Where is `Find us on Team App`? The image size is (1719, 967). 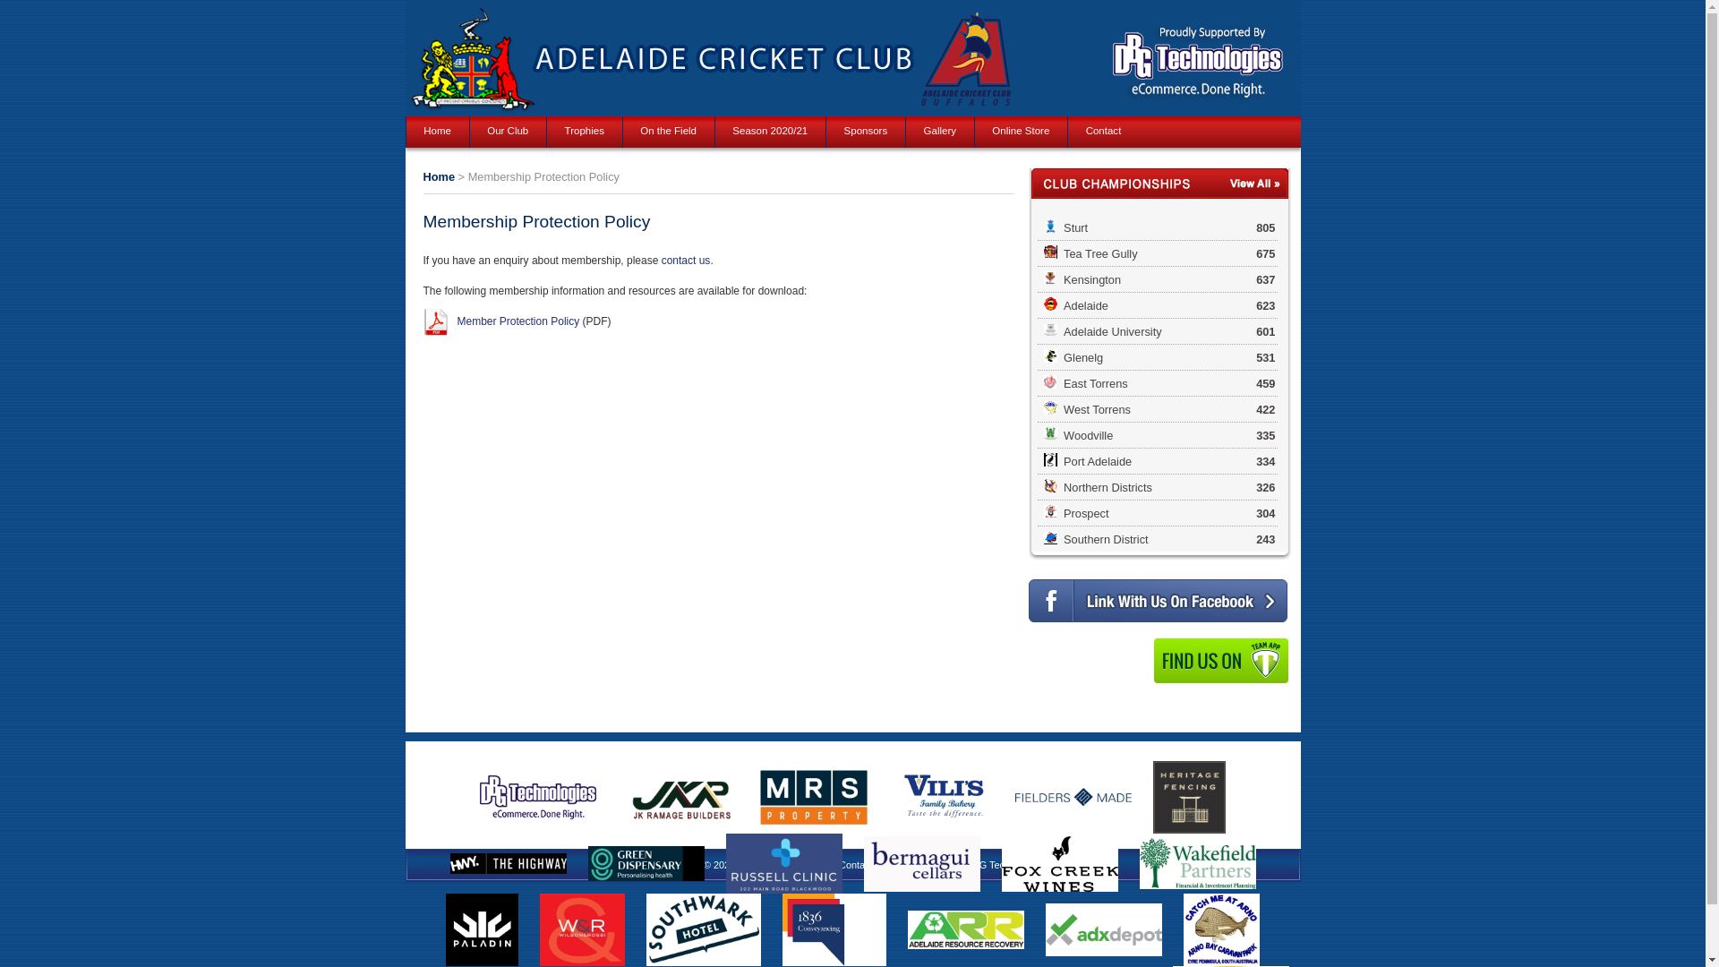
Find us on Team App is located at coordinates (1220, 661).